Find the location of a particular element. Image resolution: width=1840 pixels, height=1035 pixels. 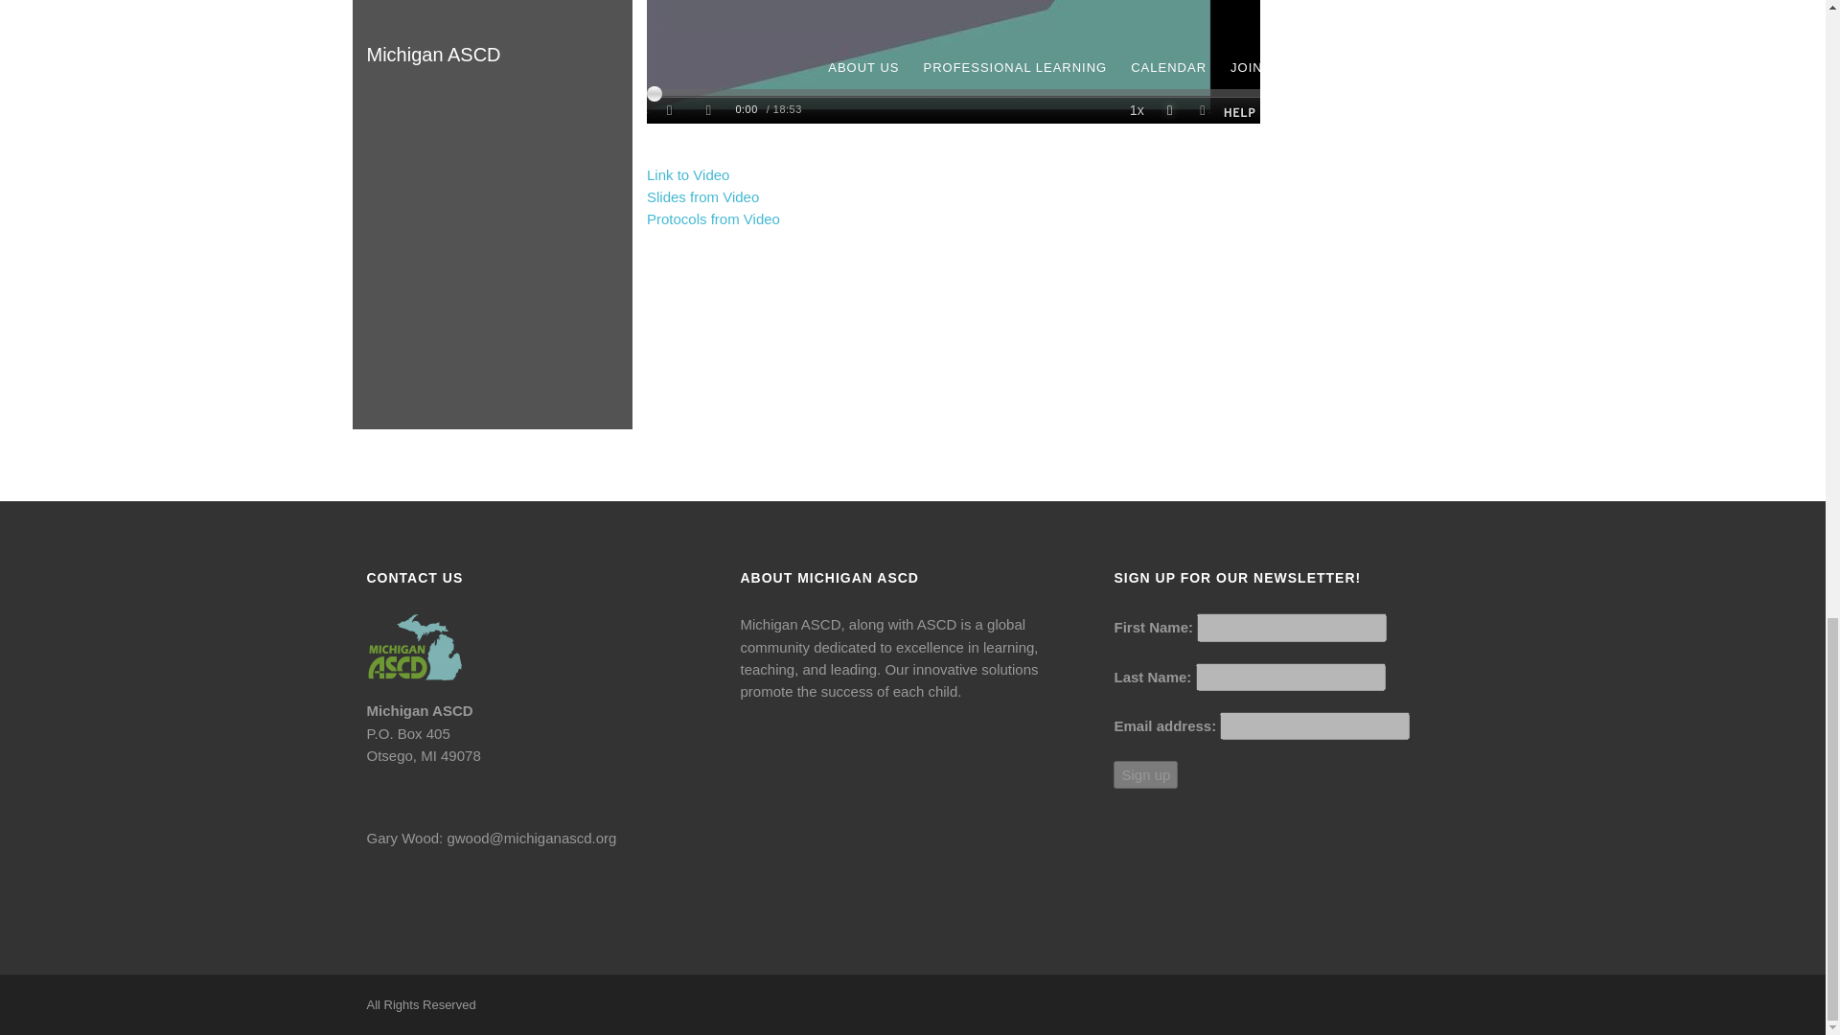

Protocols from Video is located at coordinates (713, 218).